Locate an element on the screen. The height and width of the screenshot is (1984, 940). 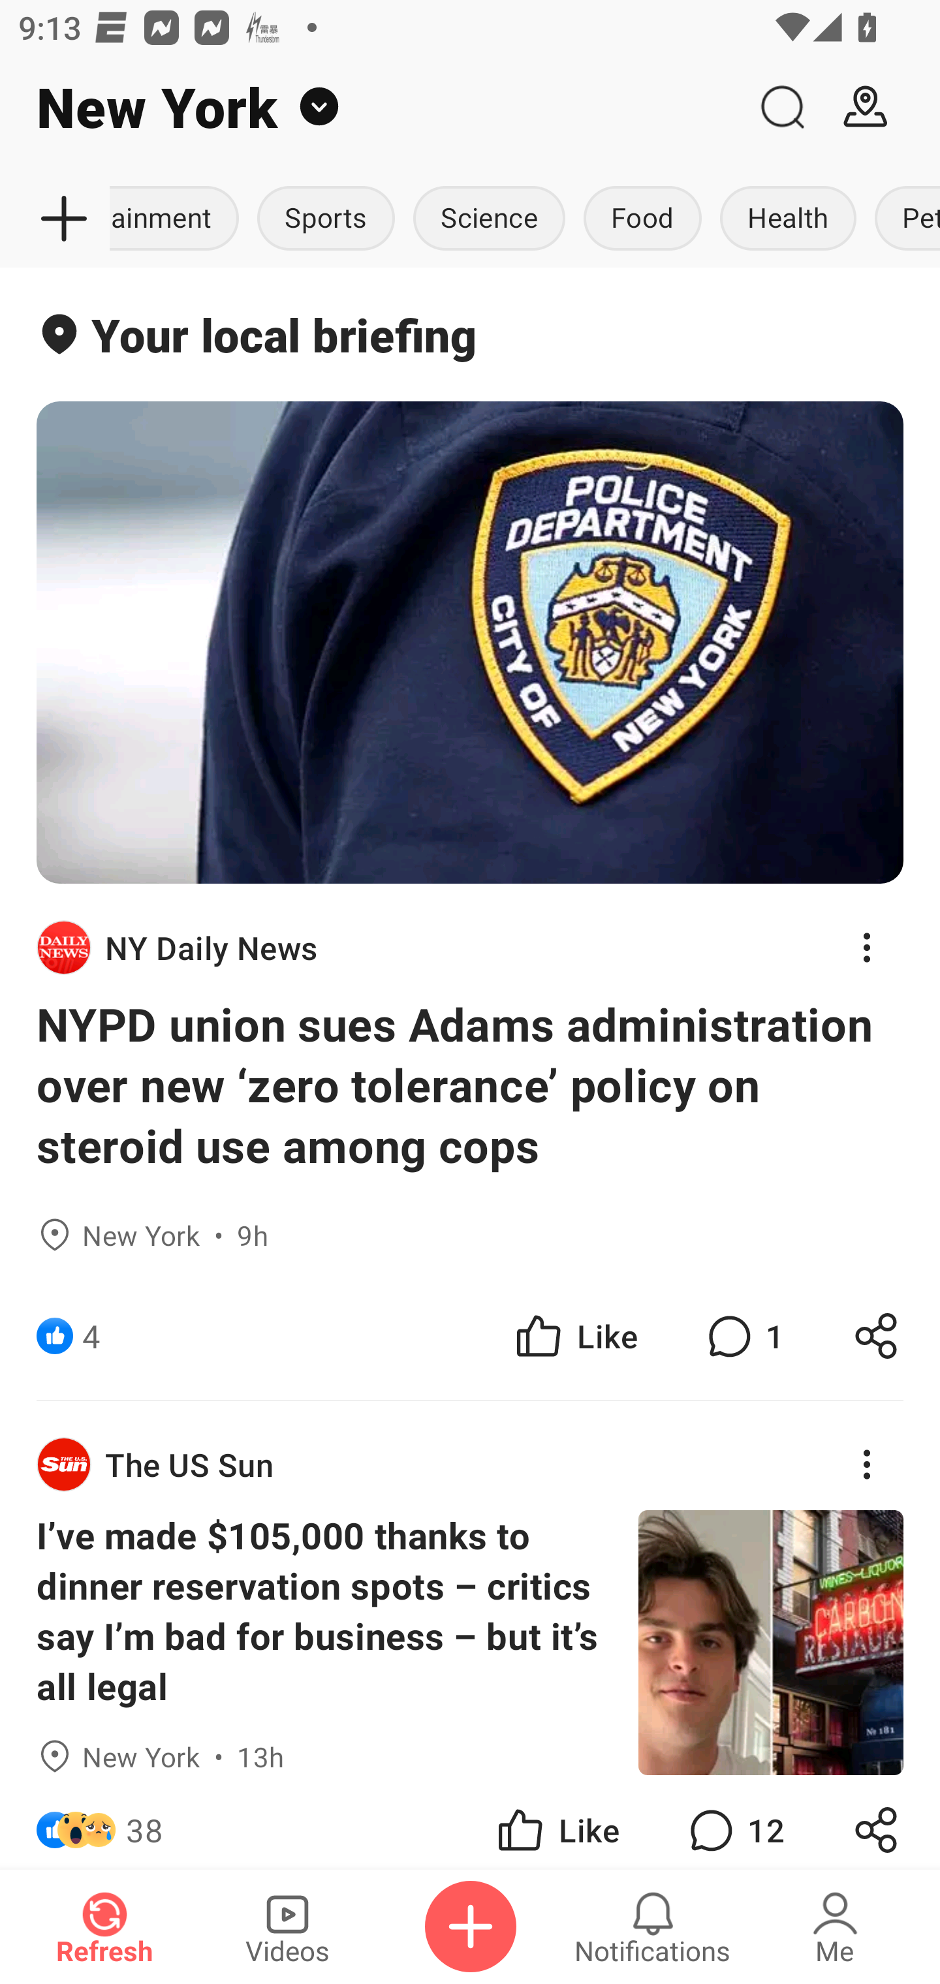
Like is located at coordinates (556, 1822).